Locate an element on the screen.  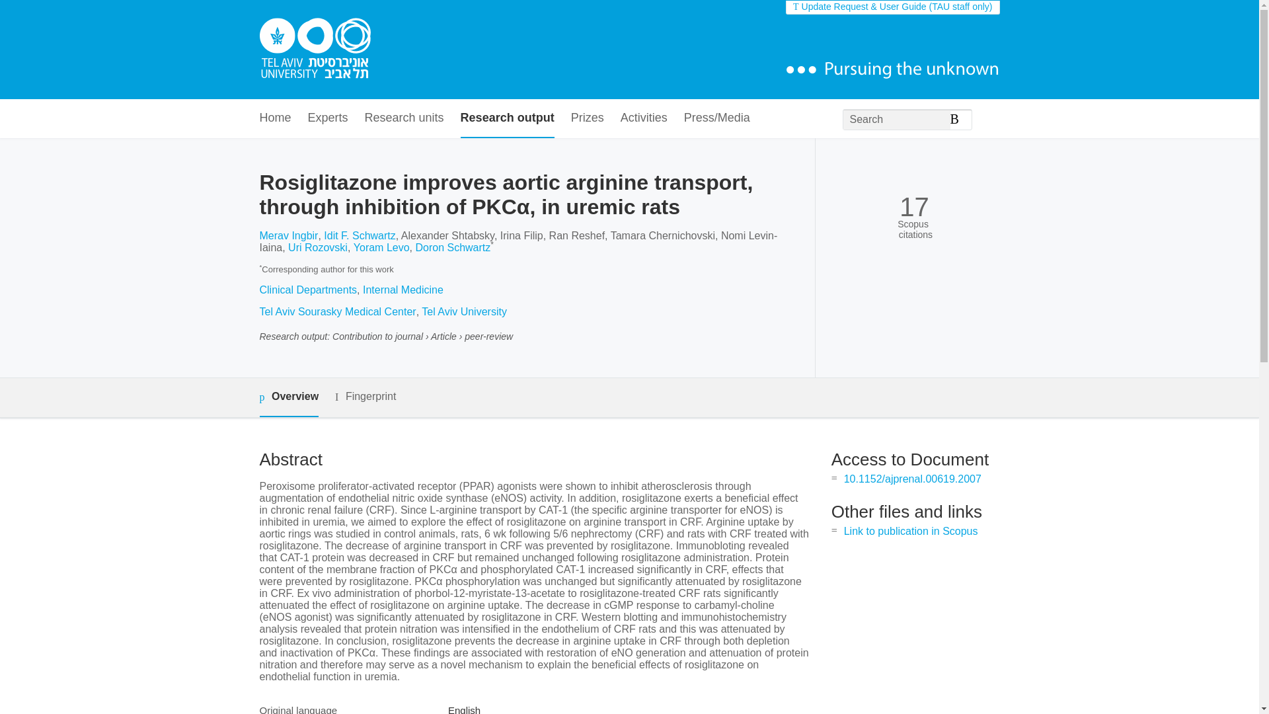
Internal Medicine is located at coordinates (403, 290).